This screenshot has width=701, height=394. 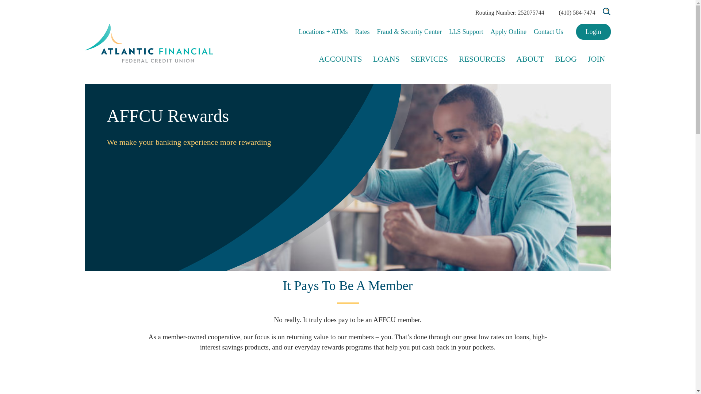 I want to click on Open An Account, so click(x=446, y=90).